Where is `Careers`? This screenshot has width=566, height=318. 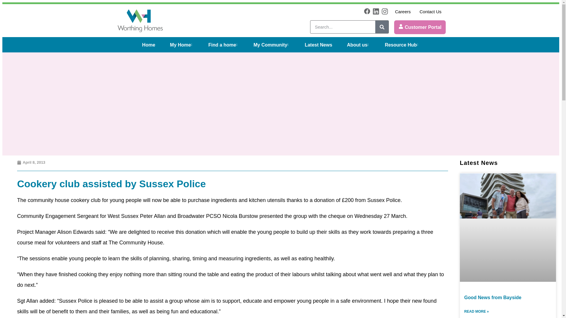 Careers is located at coordinates (403, 11).